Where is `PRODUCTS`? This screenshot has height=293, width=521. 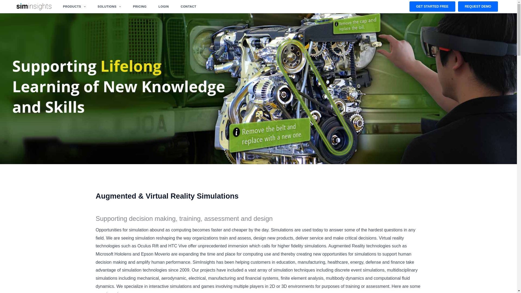
PRODUCTS is located at coordinates (74, 7).